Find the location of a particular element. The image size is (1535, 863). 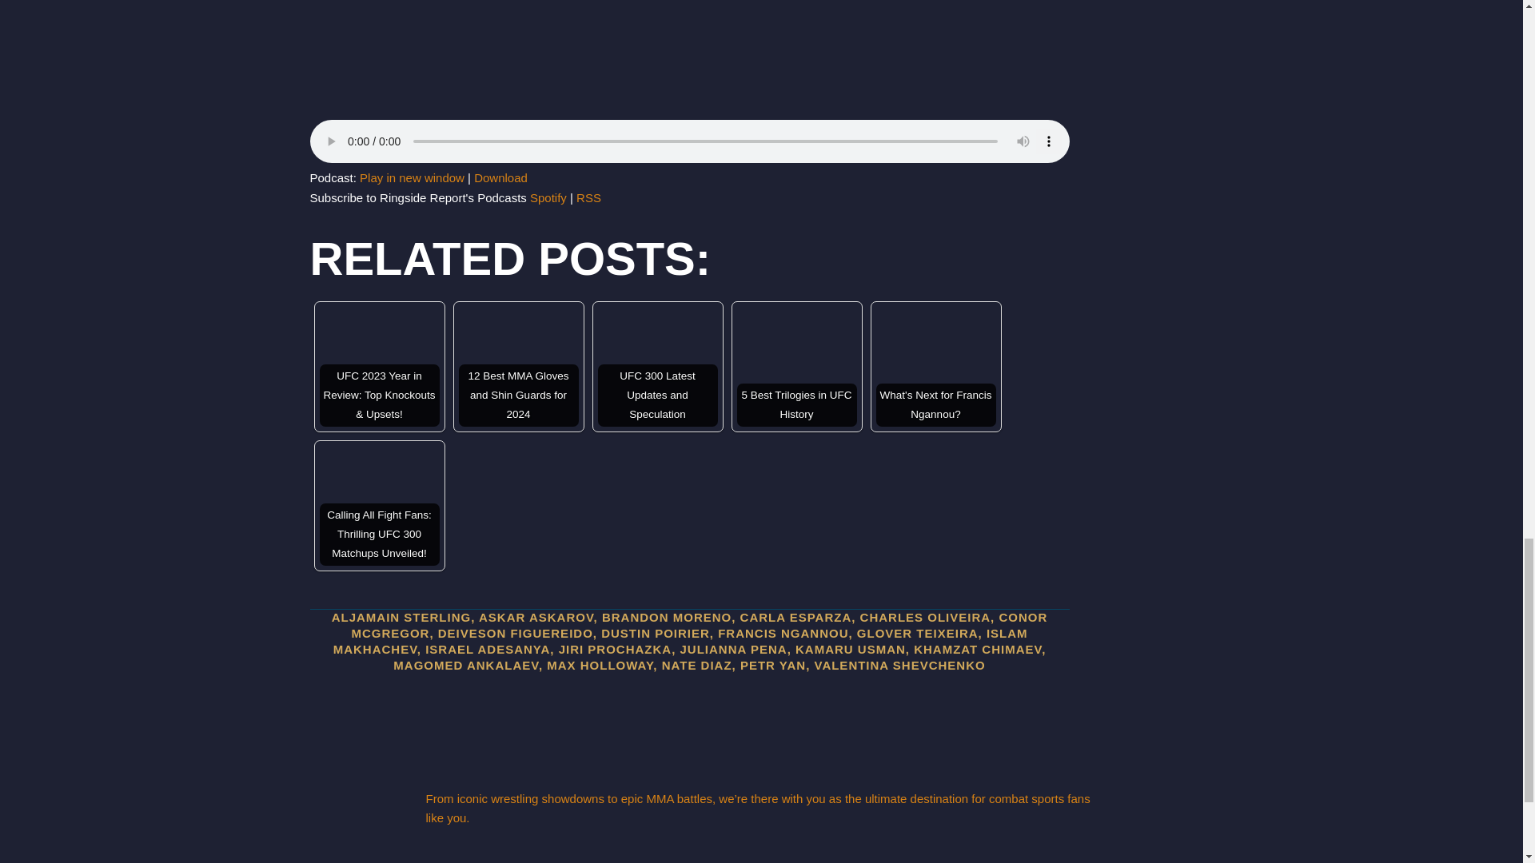

Play in new window is located at coordinates (412, 177).